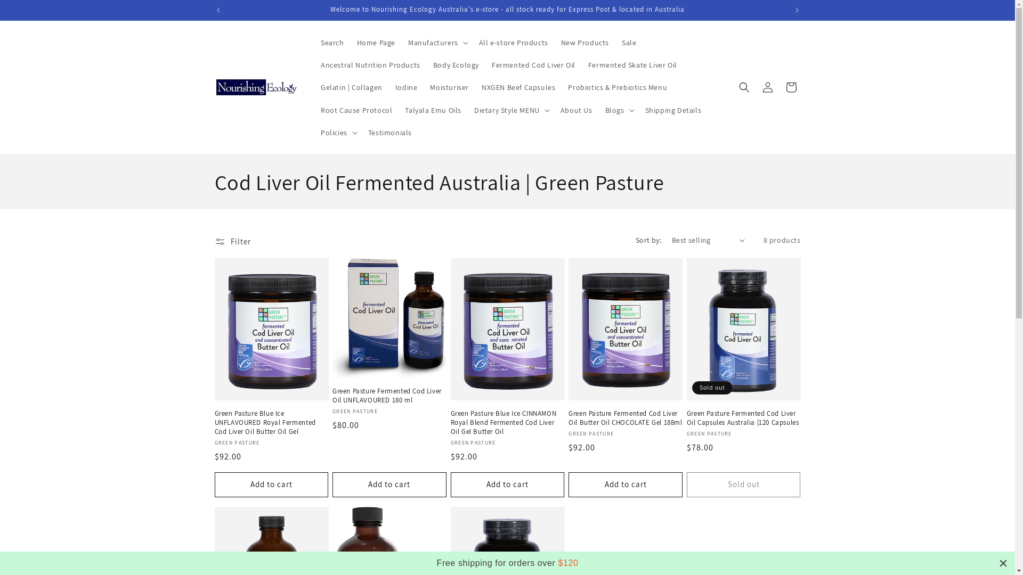  Describe the element at coordinates (389, 484) in the screenshot. I see `Add to cart` at that location.